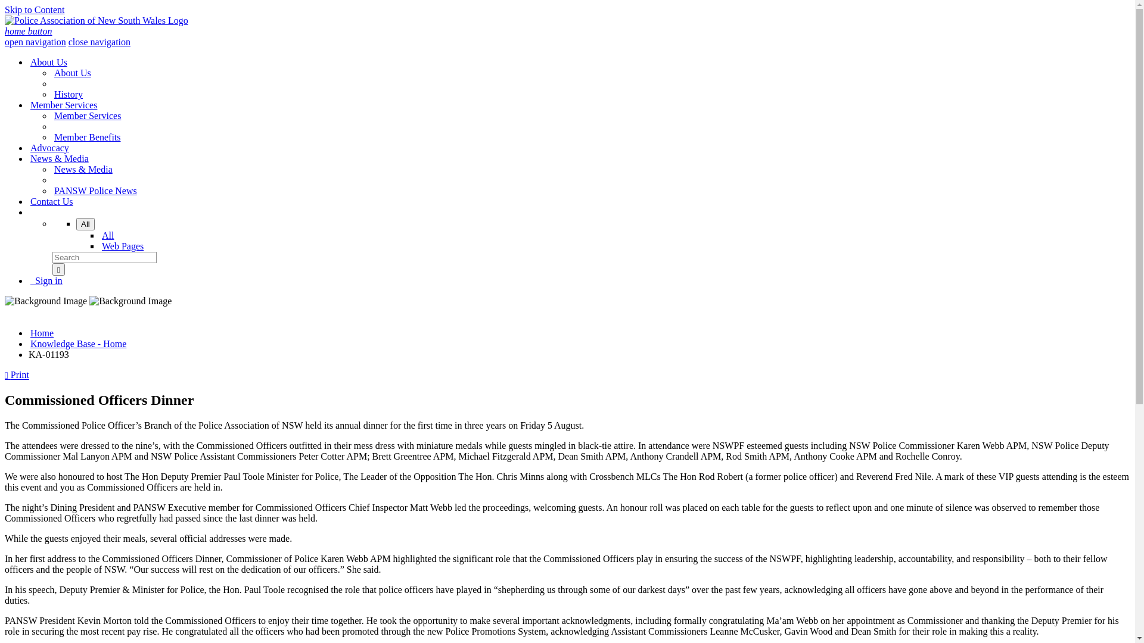 The image size is (1144, 643). I want to click on Member Services, so click(88, 116).